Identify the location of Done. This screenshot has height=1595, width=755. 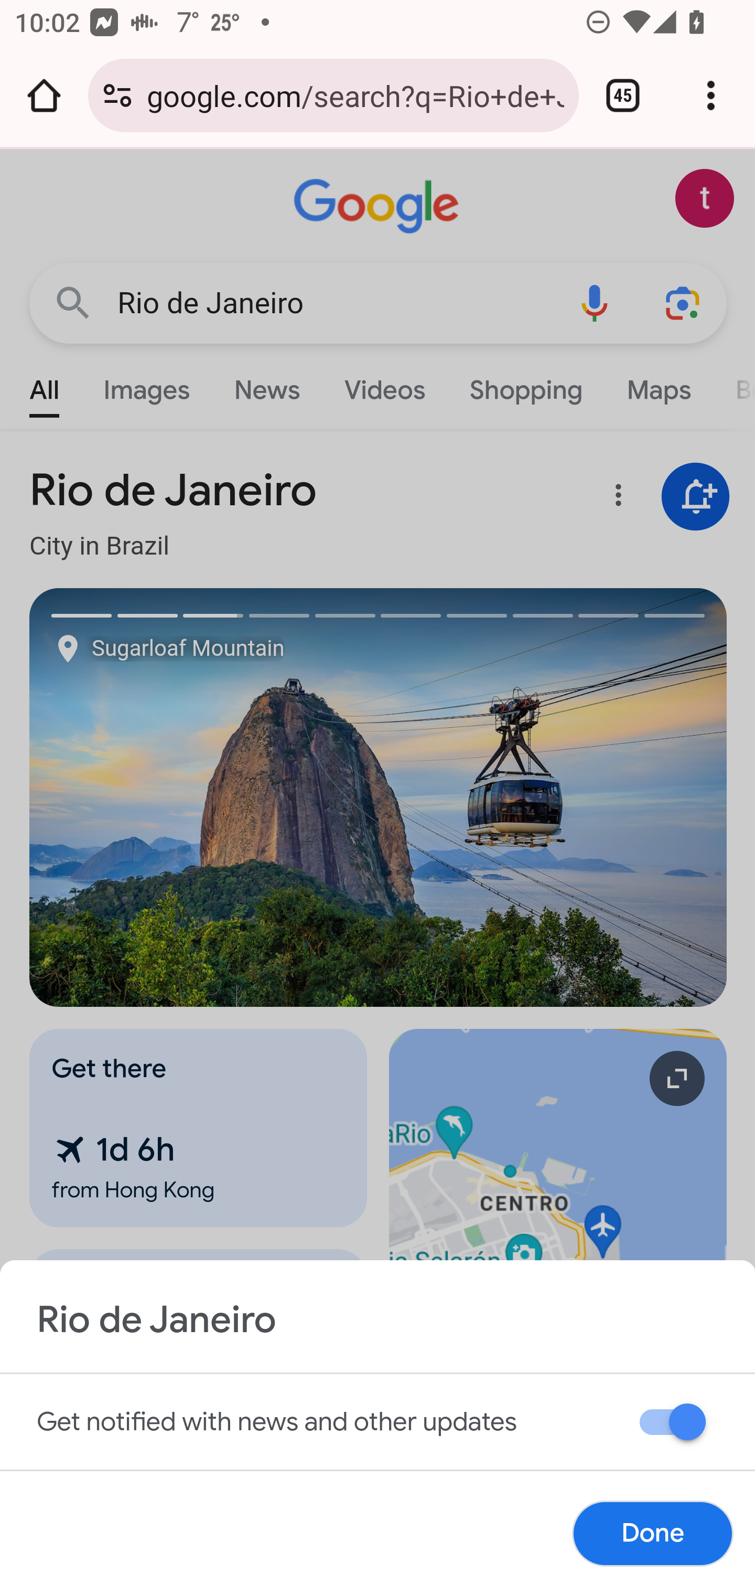
(653, 1533).